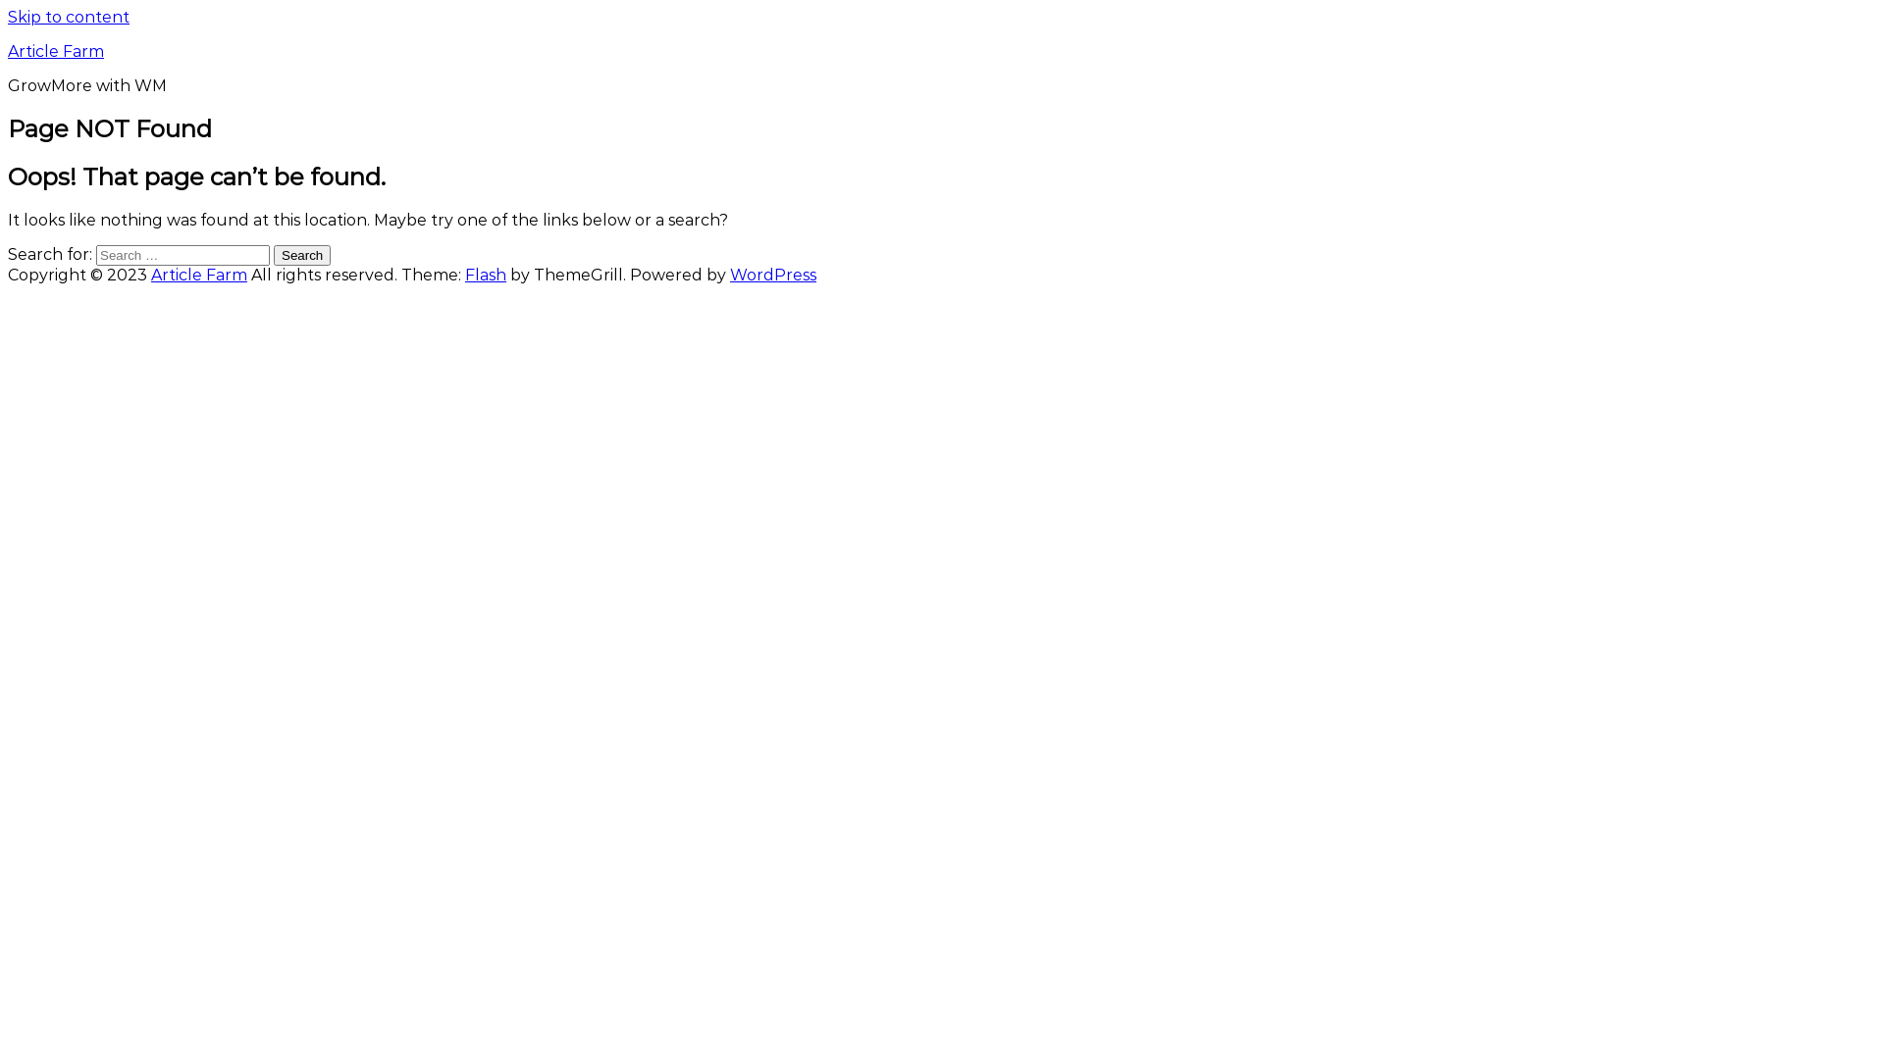 The image size is (1884, 1059). Describe the element at coordinates (56, 51) in the screenshot. I see `Article Farm` at that location.